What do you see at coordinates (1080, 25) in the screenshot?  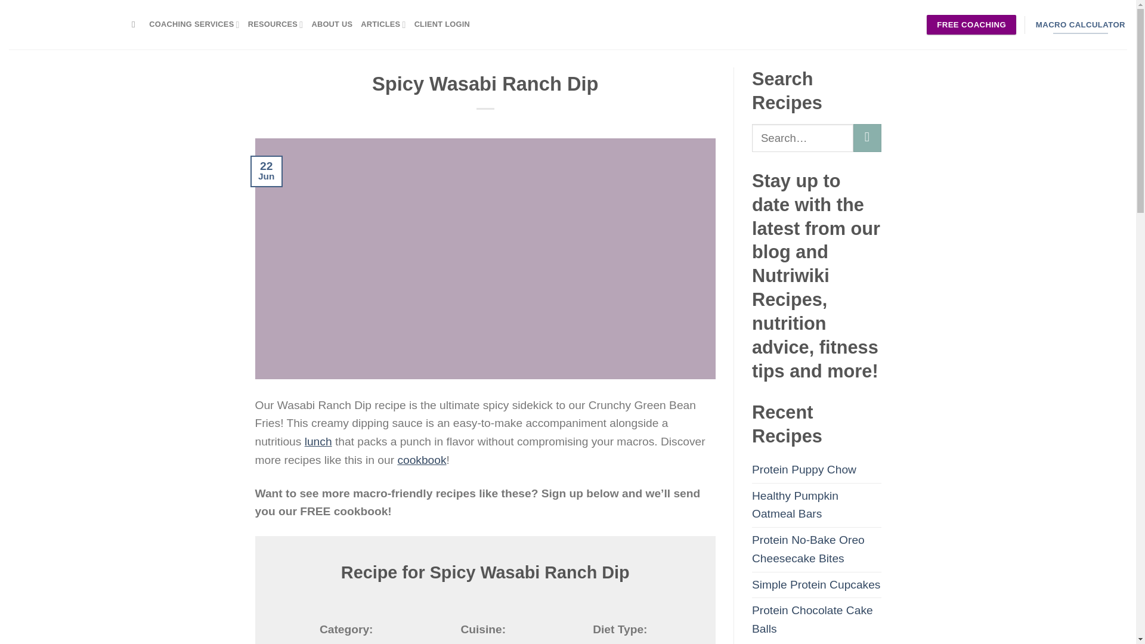 I see `MACRO CALCULATOR` at bounding box center [1080, 25].